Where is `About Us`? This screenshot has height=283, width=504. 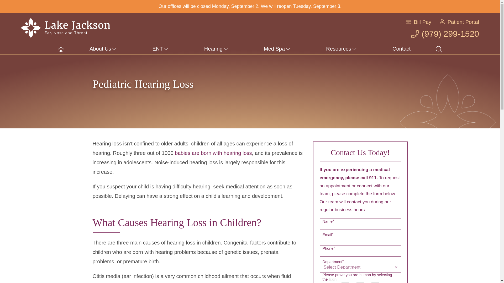
About Us is located at coordinates (103, 49).